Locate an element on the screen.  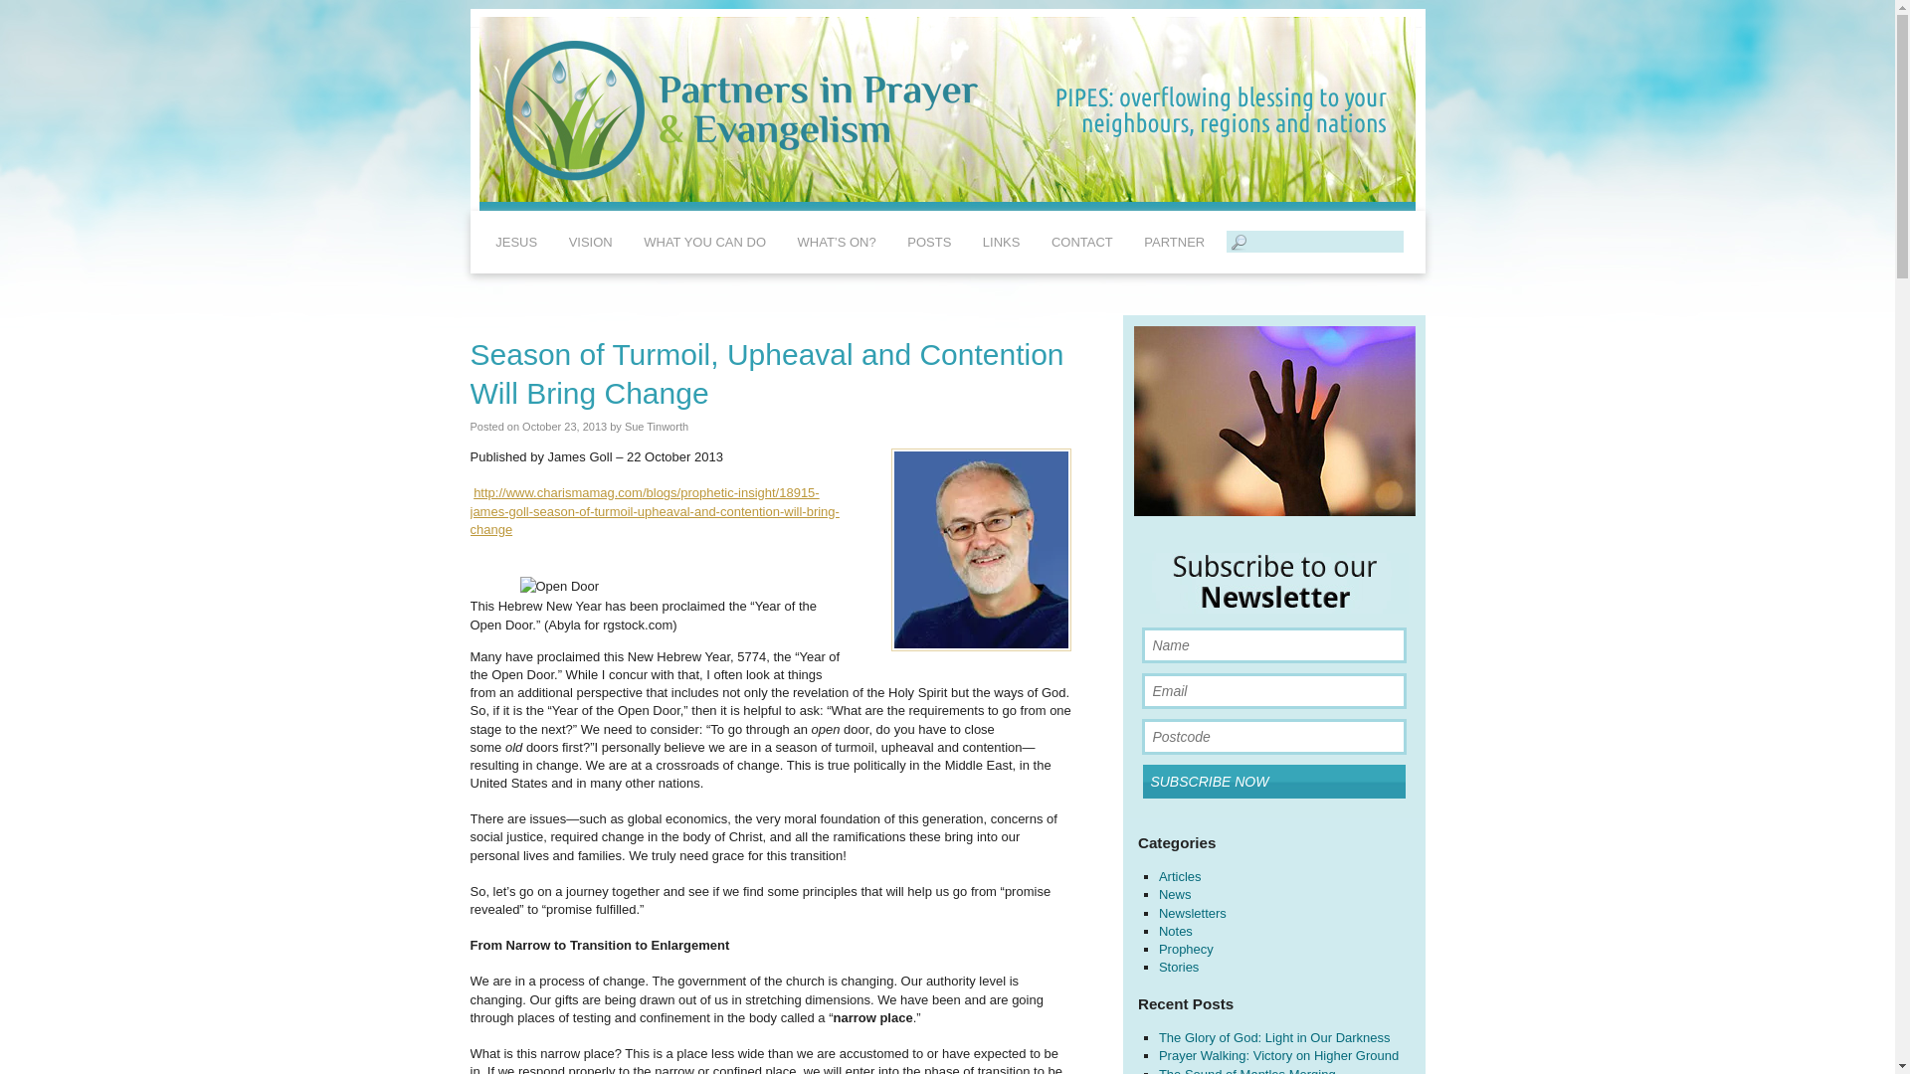
Prophecy is located at coordinates (1186, 949).